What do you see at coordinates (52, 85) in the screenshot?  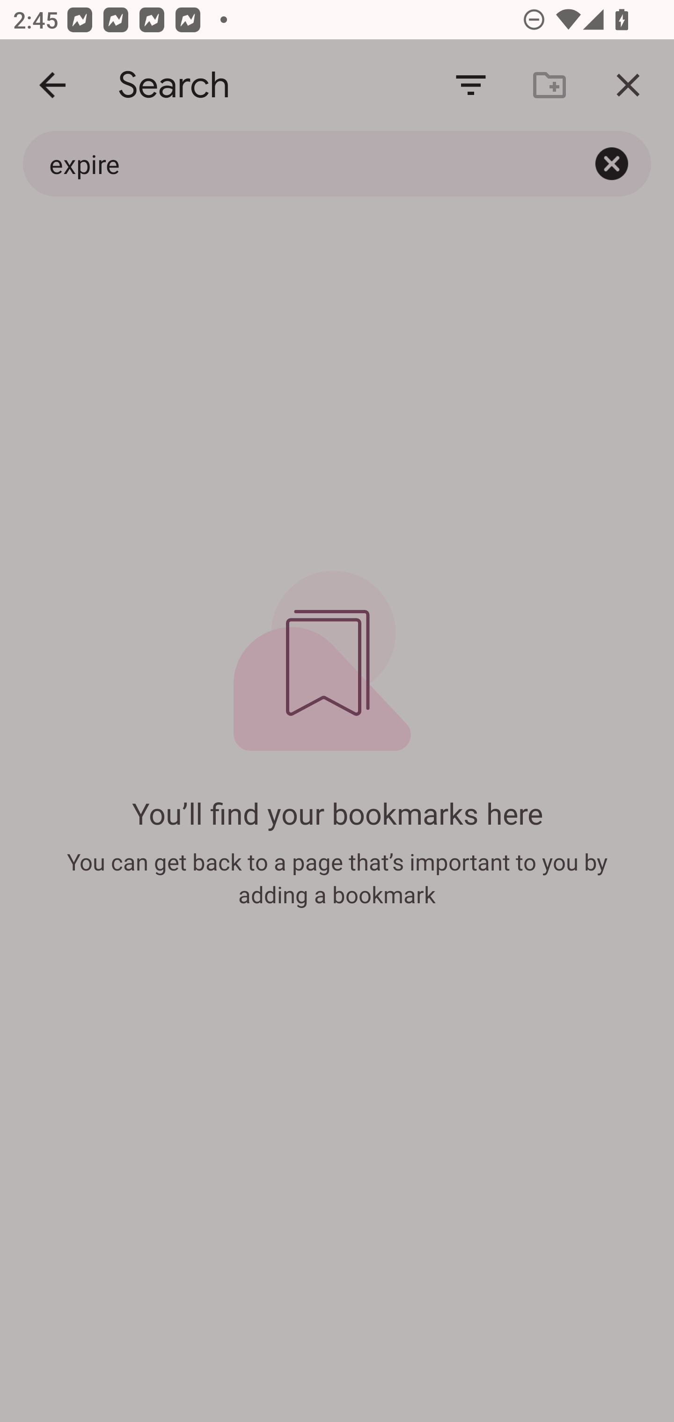 I see `Go back` at bounding box center [52, 85].